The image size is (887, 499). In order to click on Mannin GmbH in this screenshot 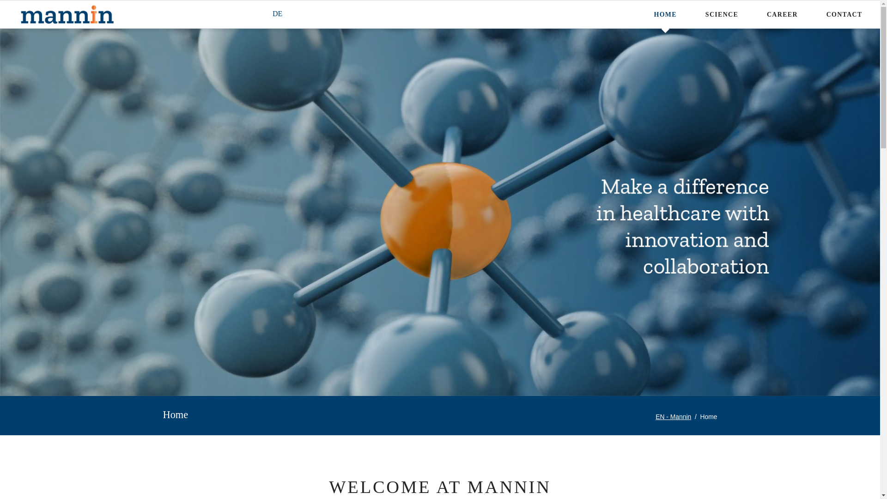, I will do `click(673, 417)`.